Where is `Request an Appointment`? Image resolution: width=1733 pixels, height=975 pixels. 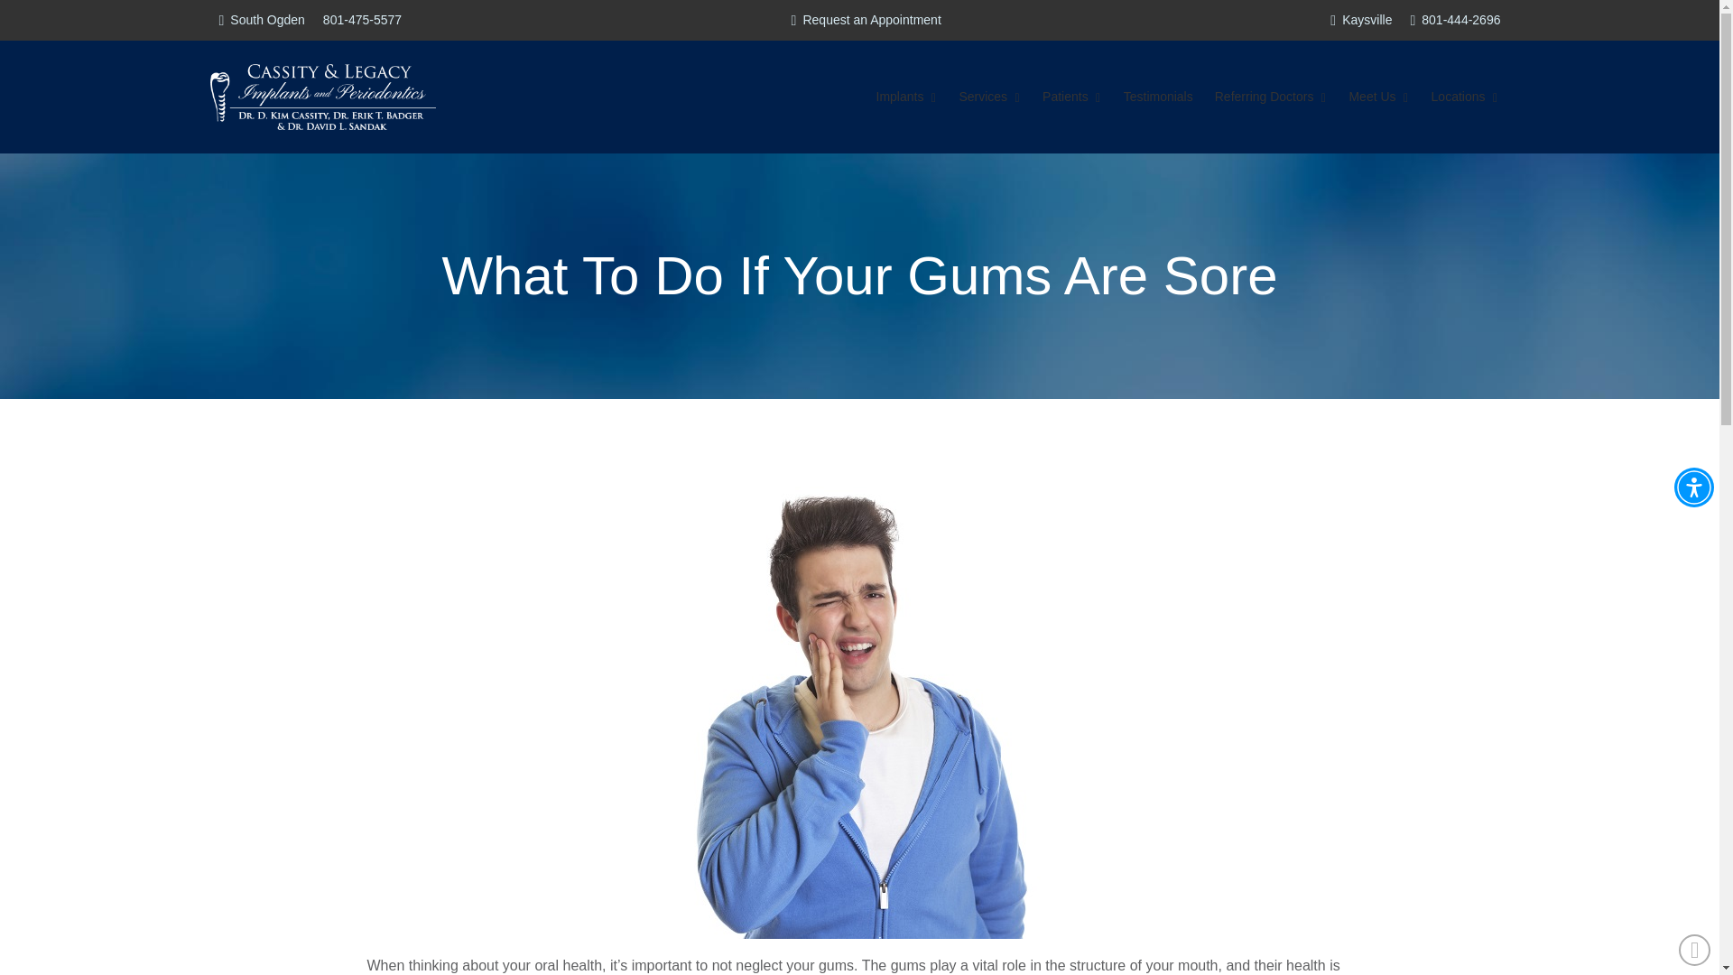
Request an Appointment is located at coordinates (866, 20).